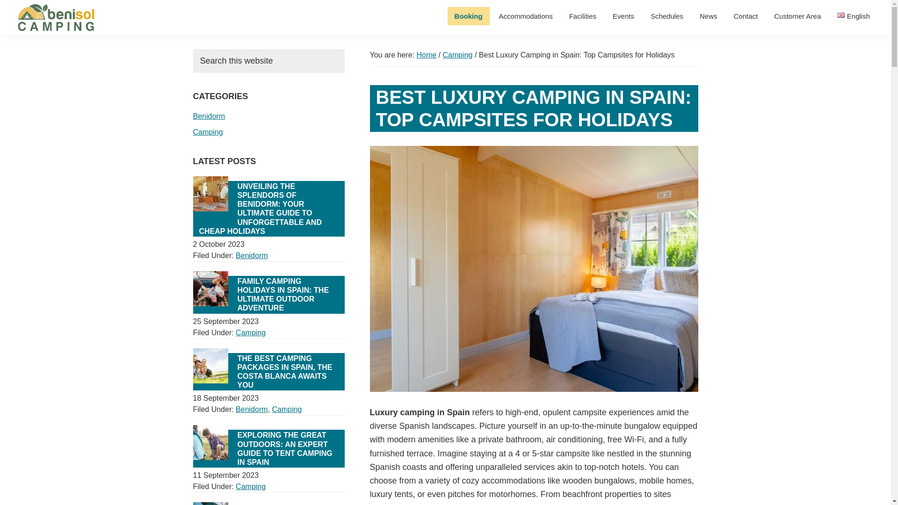 This screenshot has width=898, height=505. What do you see at coordinates (209, 116) in the screenshot?
I see `Benidorm` at bounding box center [209, 116].